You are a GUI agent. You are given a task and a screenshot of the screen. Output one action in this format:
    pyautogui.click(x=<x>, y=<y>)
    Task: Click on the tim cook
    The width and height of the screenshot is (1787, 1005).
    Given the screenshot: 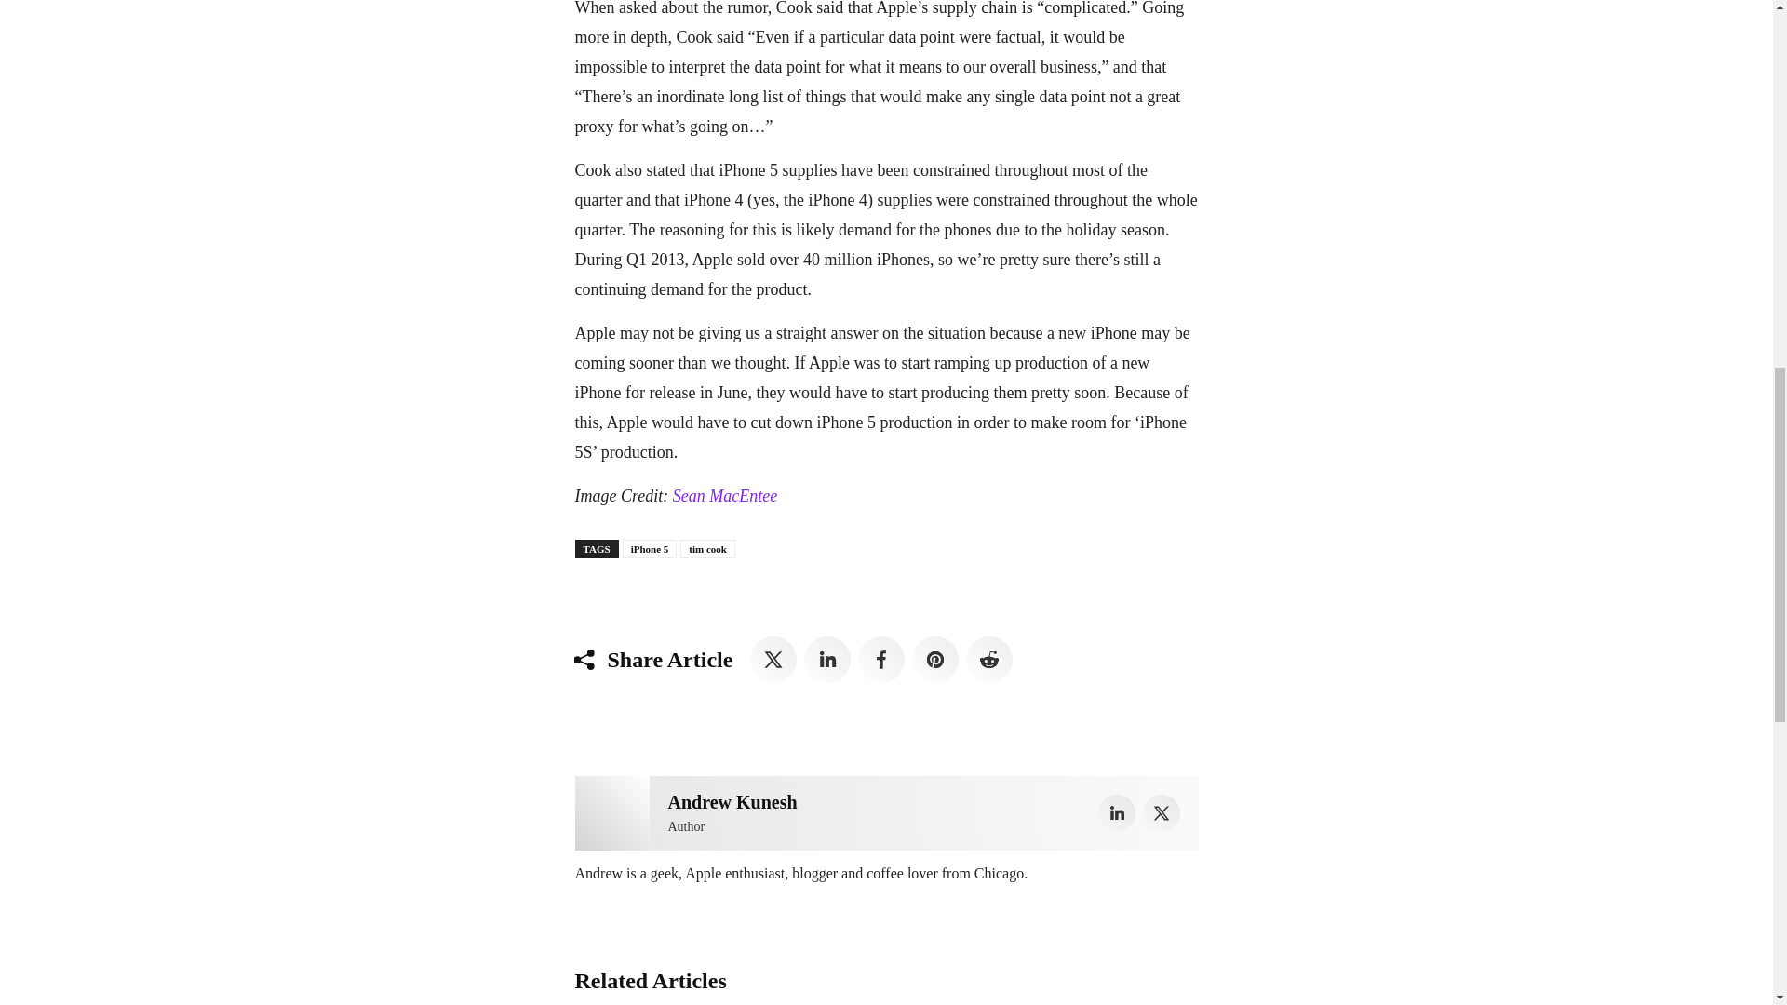 What is the action you would take?
    pyautogui.click(x=707, y=549)
    